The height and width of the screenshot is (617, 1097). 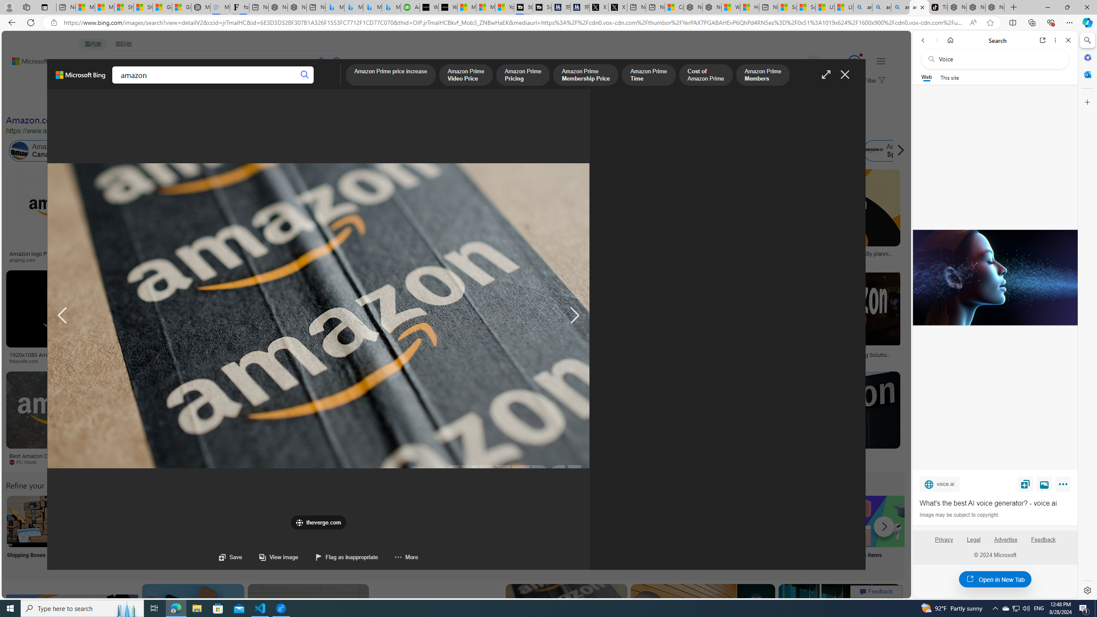 What do you see at coordinates (96, 102) in the screenshot?
I see `Image size` at bounding box center [96, 102].